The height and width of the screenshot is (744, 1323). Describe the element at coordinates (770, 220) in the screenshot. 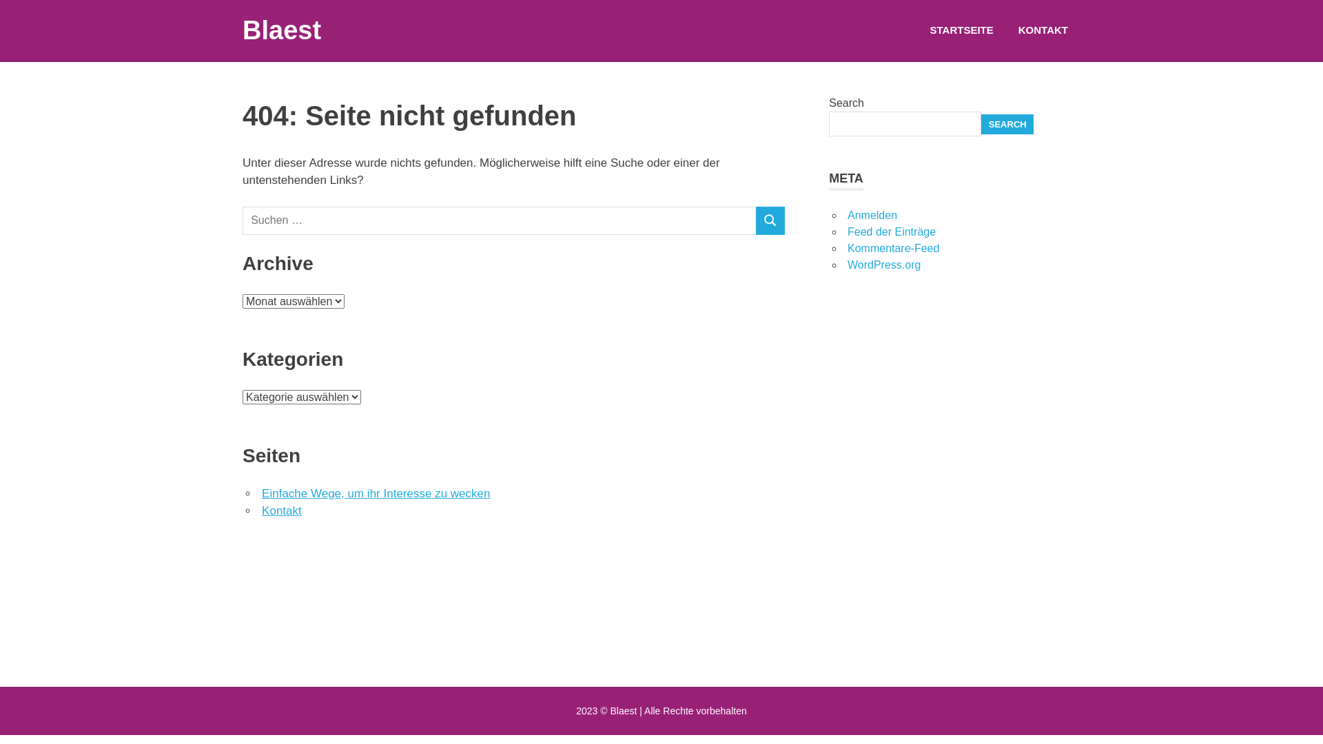

I see `SUCHEN` at that location.